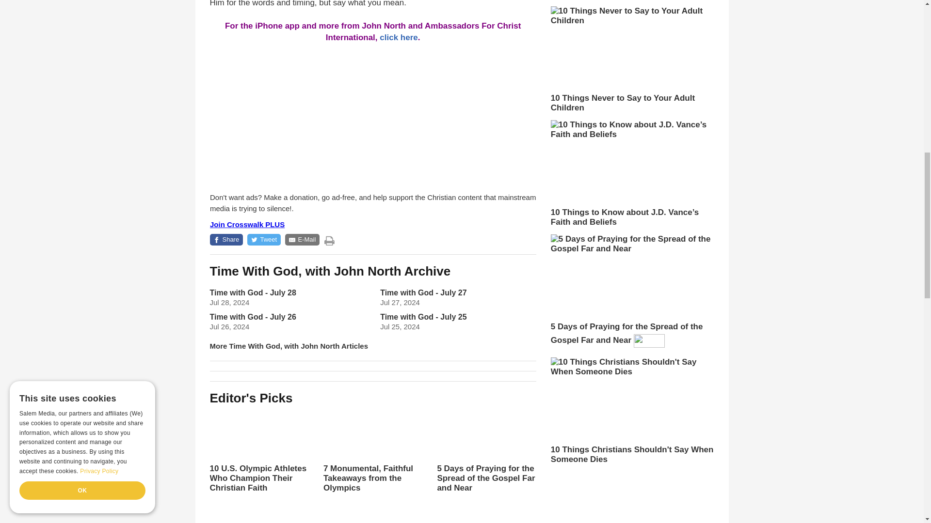 This screenshot has height=523, width=931. I want to click on 10 U.S. Olympic Athletes Who Champion Their Christian Faith, so click(259, 451).